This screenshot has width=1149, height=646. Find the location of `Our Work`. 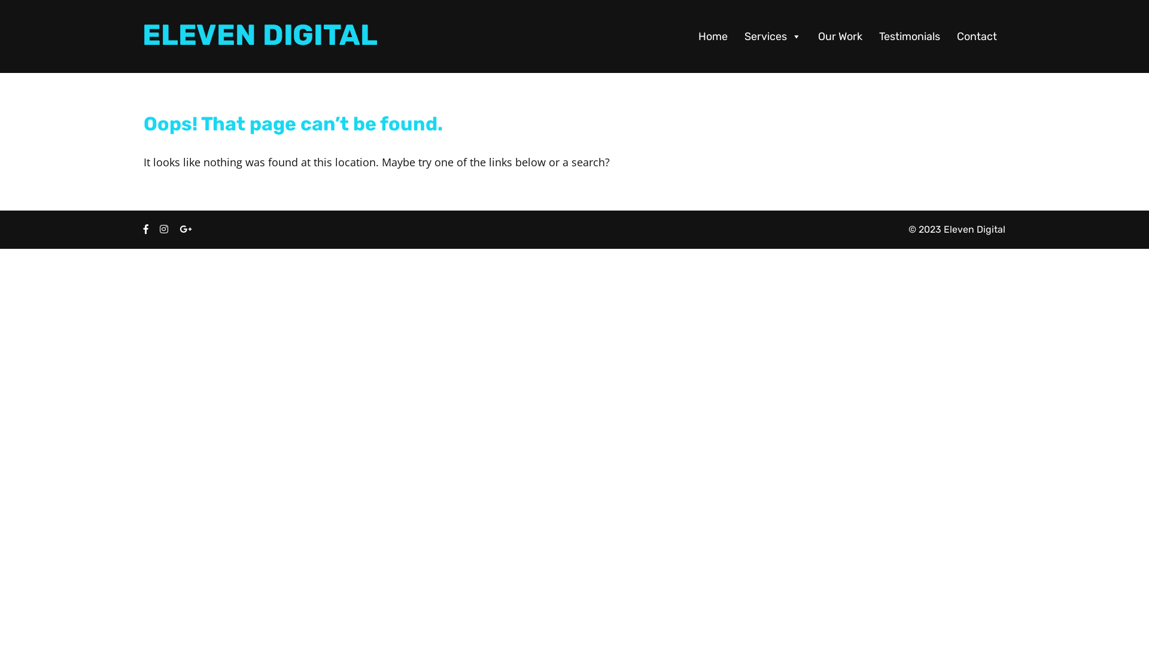

Our Work is located at coordinates (840, 36).